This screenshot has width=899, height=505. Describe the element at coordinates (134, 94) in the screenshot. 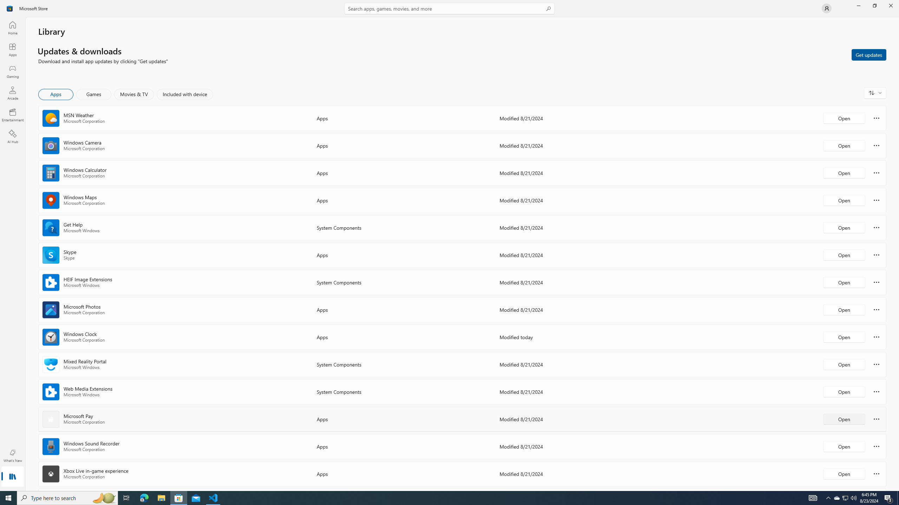

I see `Movies & TV` at that location.